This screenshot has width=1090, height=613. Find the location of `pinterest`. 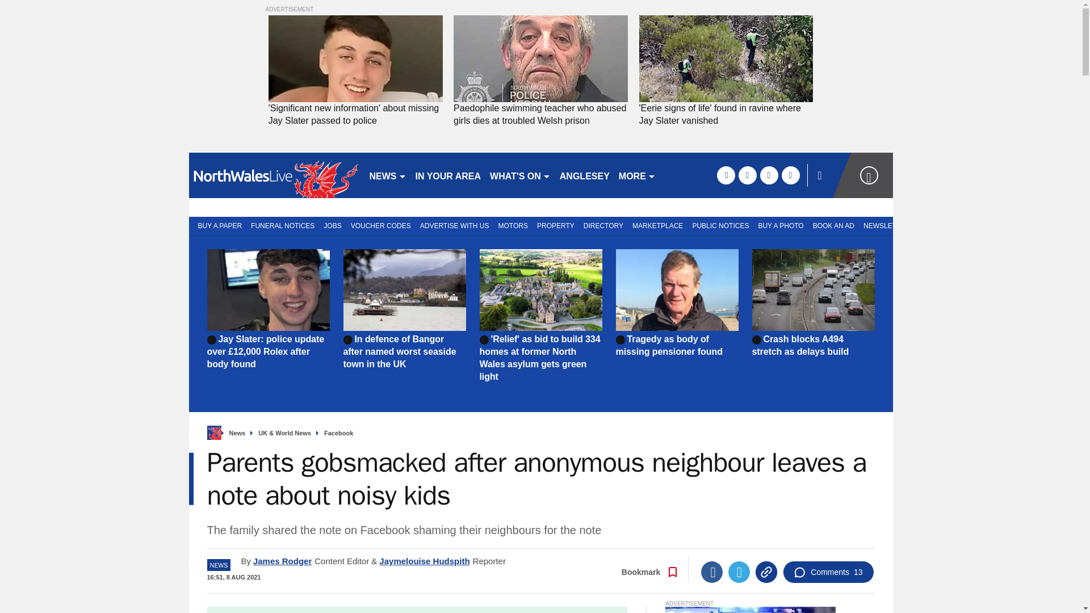

pinterest is located at coordinates (769, 175).